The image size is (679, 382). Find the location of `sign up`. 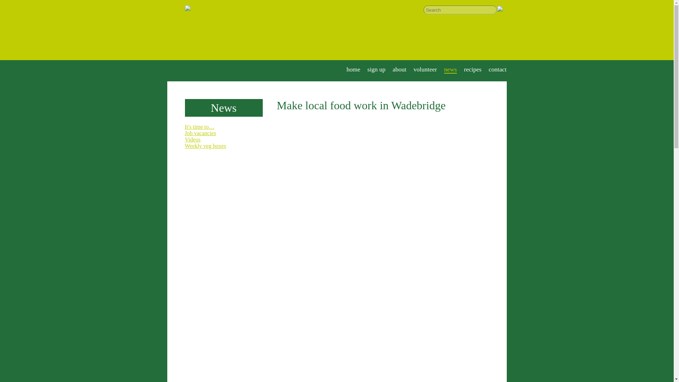

sign up is located at coordinates (376, 69).